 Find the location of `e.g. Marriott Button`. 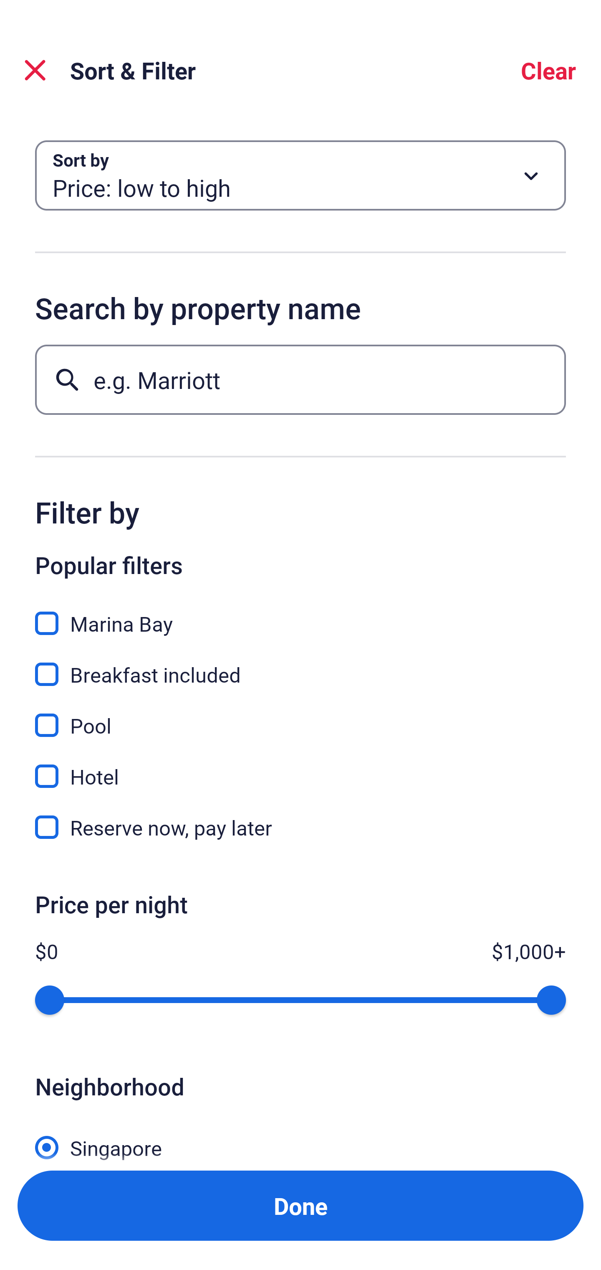

e.g. Marriott Button is located at coordinates (300, 379).